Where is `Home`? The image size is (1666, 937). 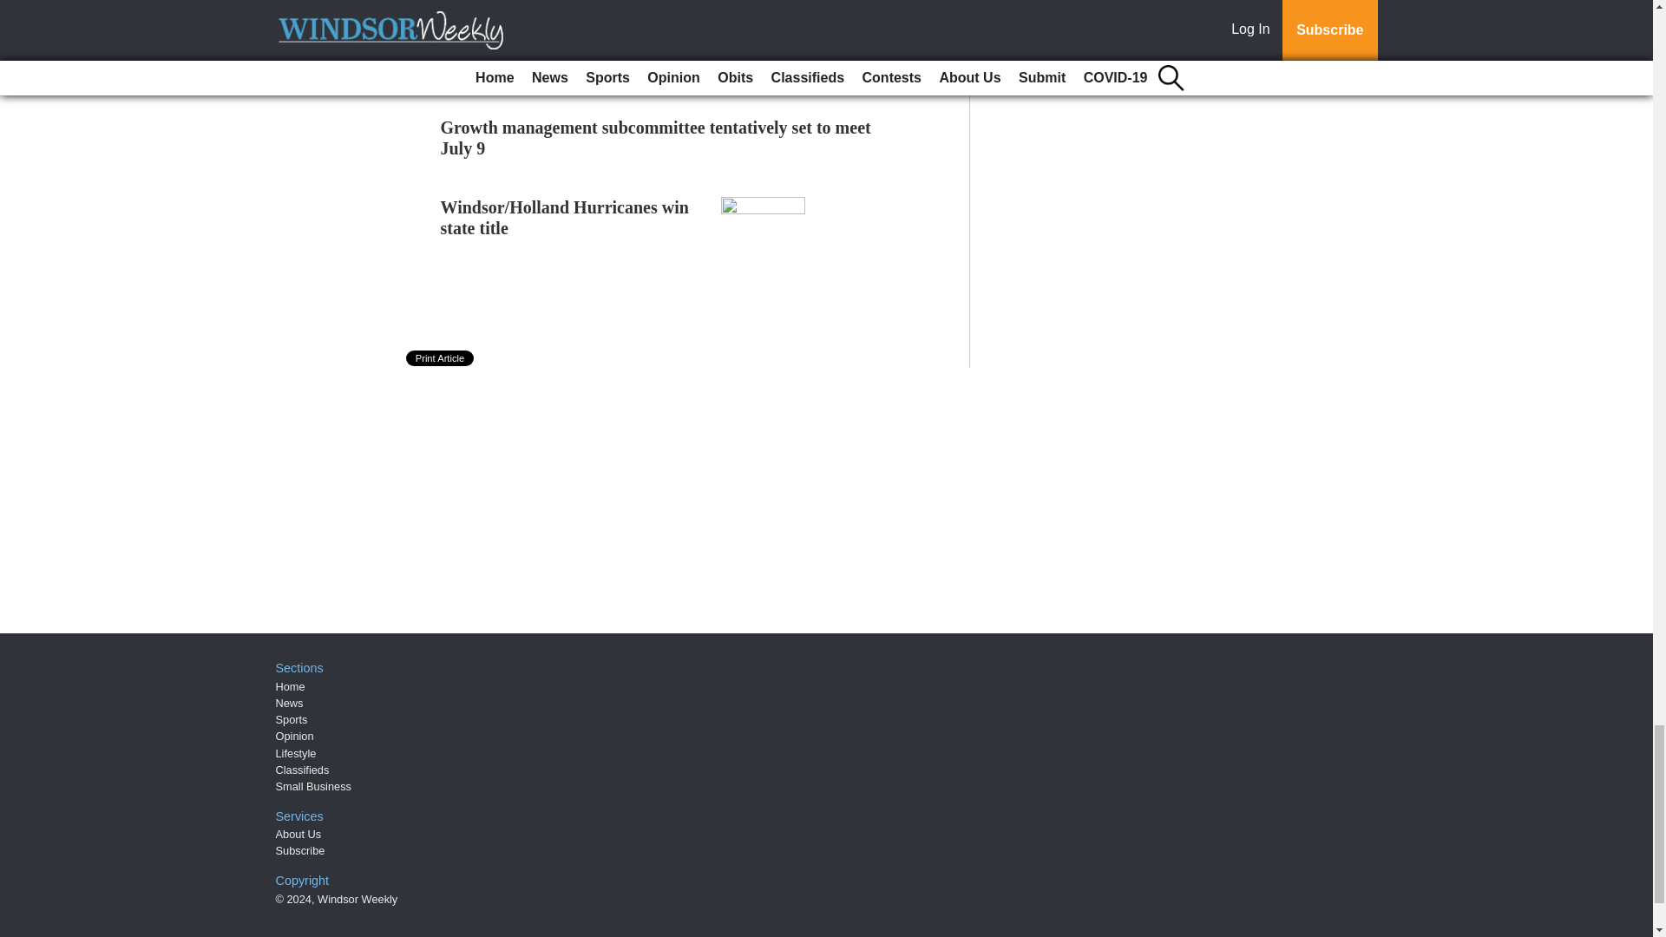 Home is located at coordinates (290, 687).